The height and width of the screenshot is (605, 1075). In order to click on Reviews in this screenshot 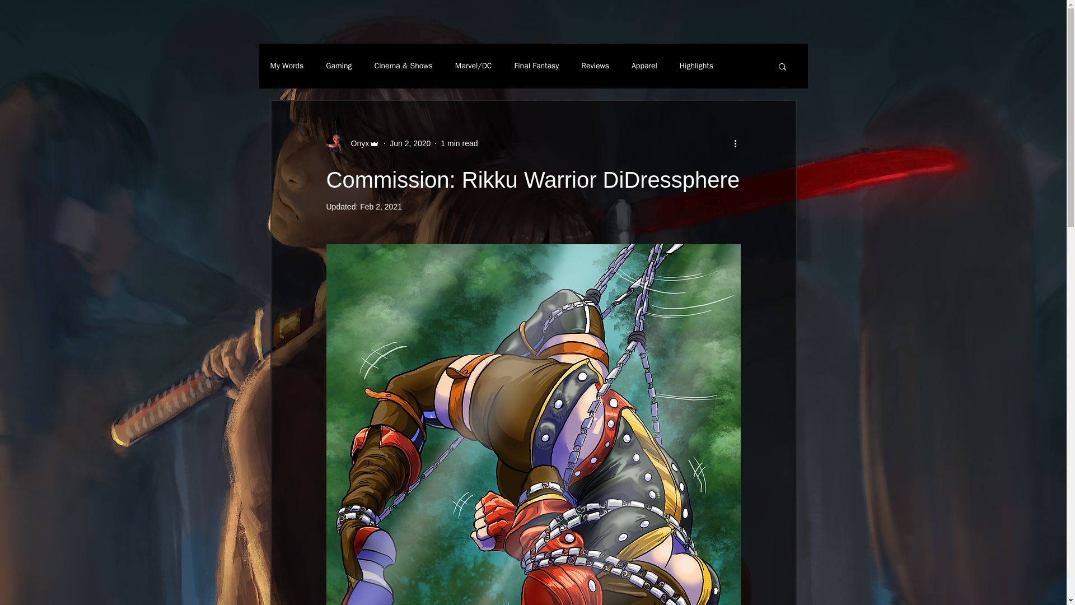, I will do `click(595, 66)`.